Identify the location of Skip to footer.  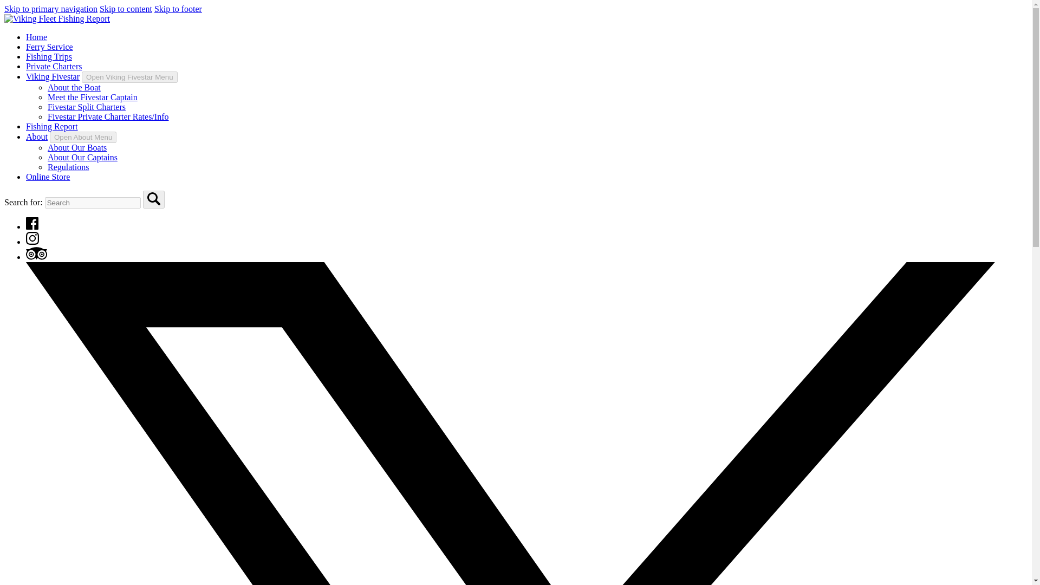
(178, 9).